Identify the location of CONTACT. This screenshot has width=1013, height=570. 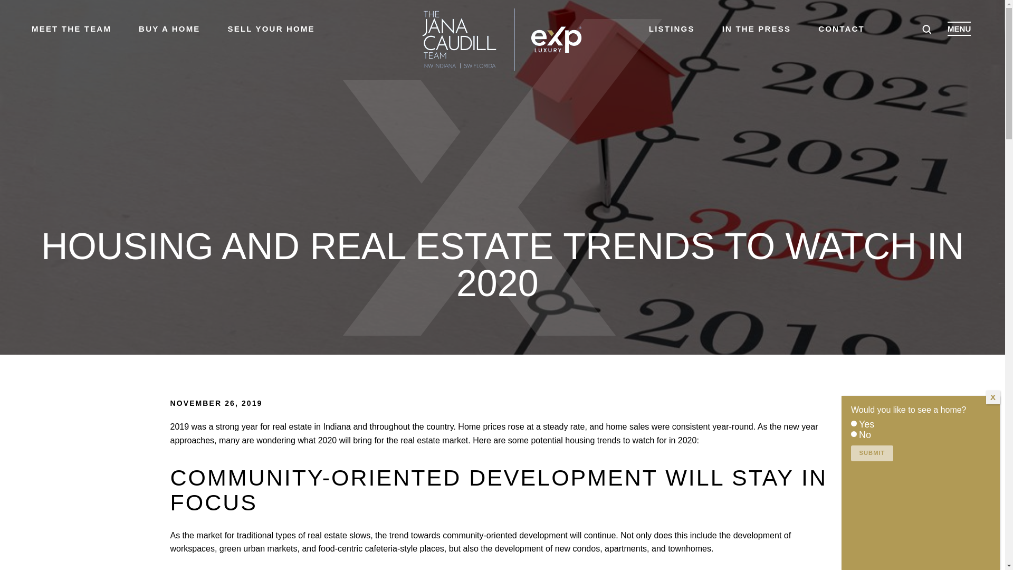
(842, 30).